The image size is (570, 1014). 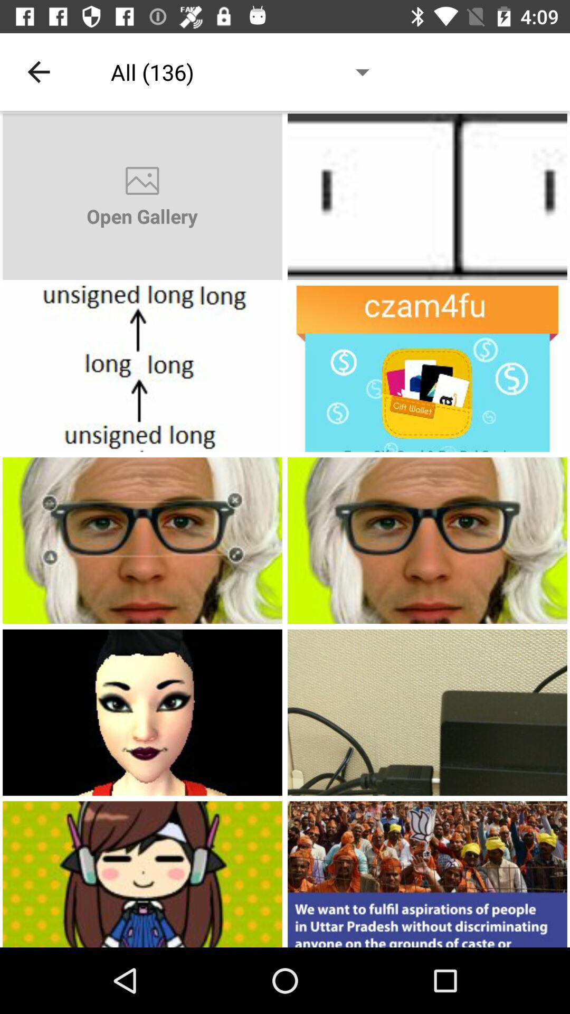 What do you see at coordinates (427, 369) in the screenshot?
I see `menu opp` at bounding box center [427, 369].